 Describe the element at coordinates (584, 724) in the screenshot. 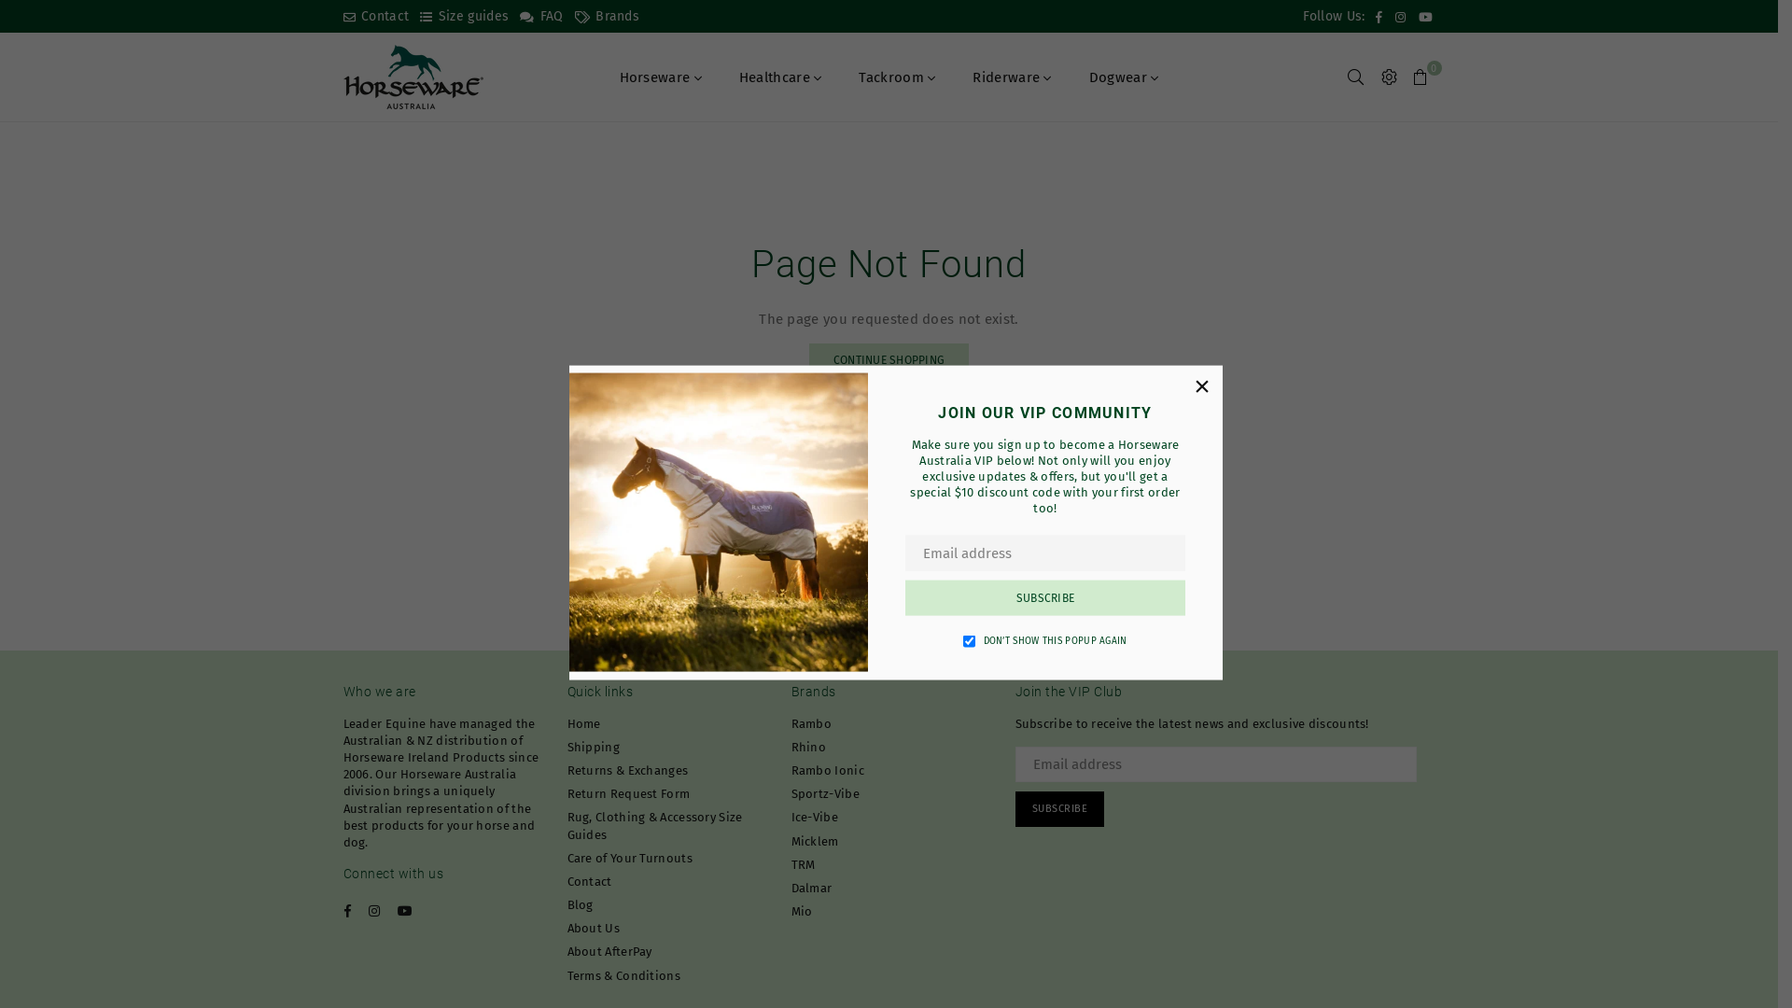

I see `Home` at that location.